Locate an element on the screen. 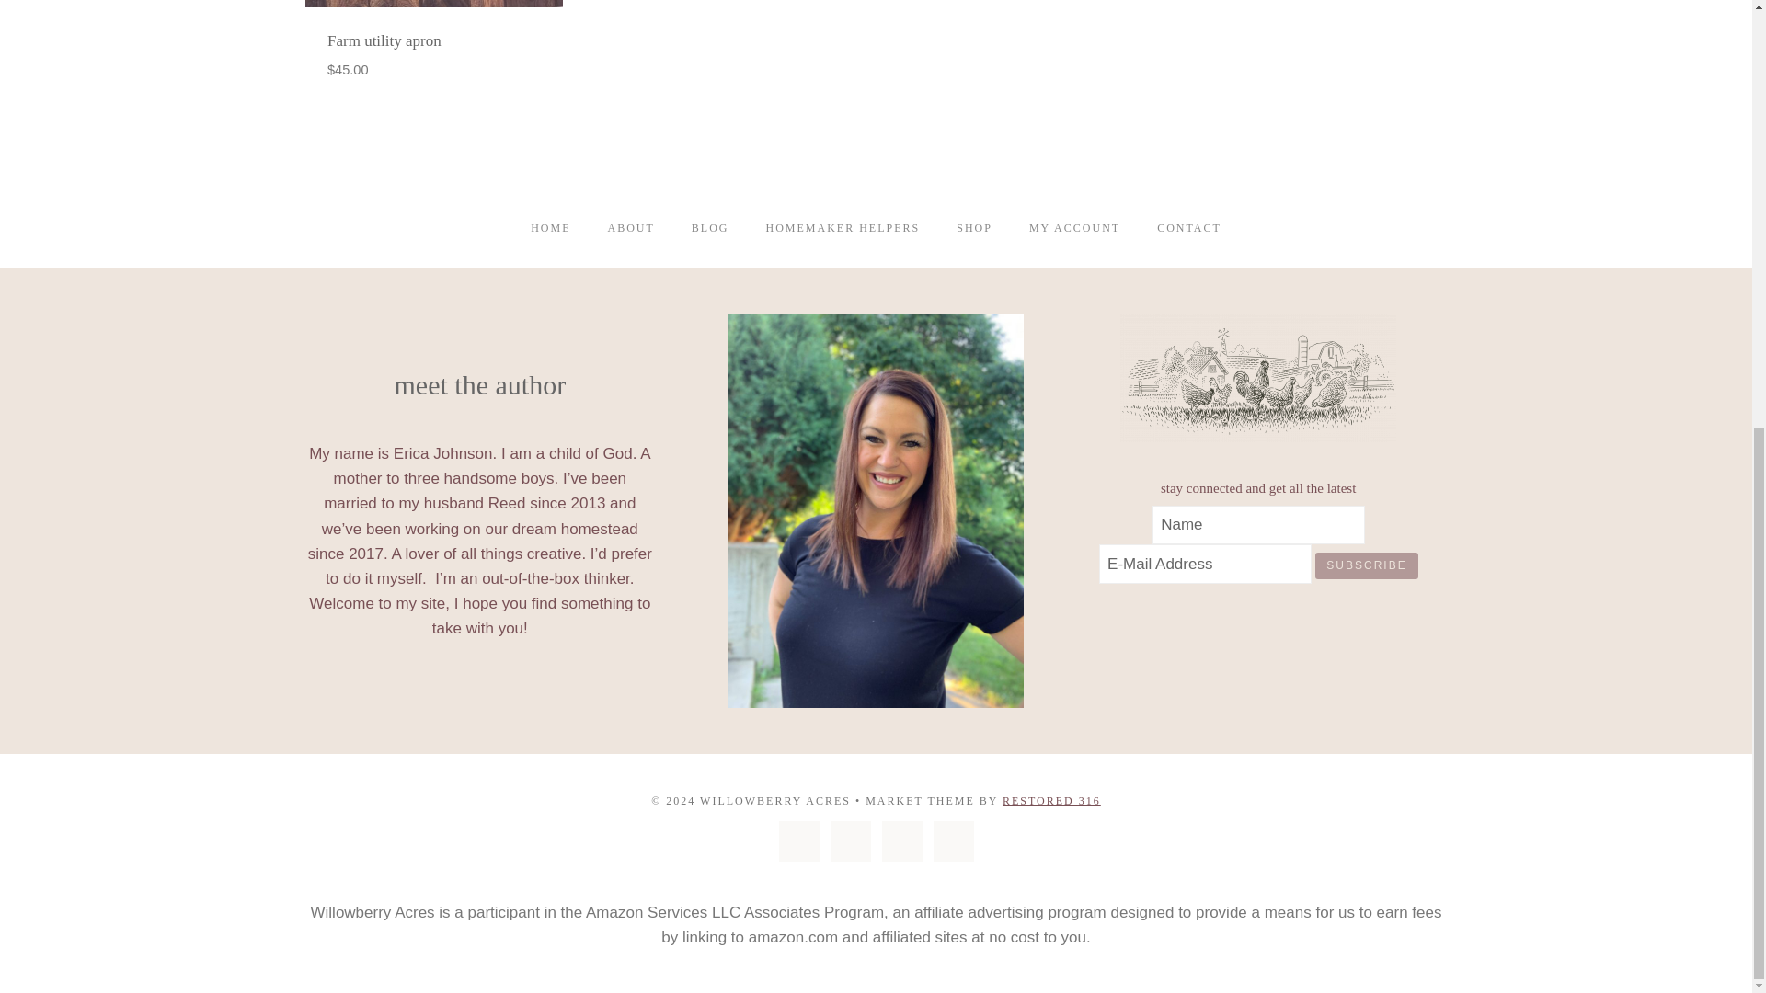 This screenshot has width=1766, height=993. ABOUT is located at coordinates (630, 228).